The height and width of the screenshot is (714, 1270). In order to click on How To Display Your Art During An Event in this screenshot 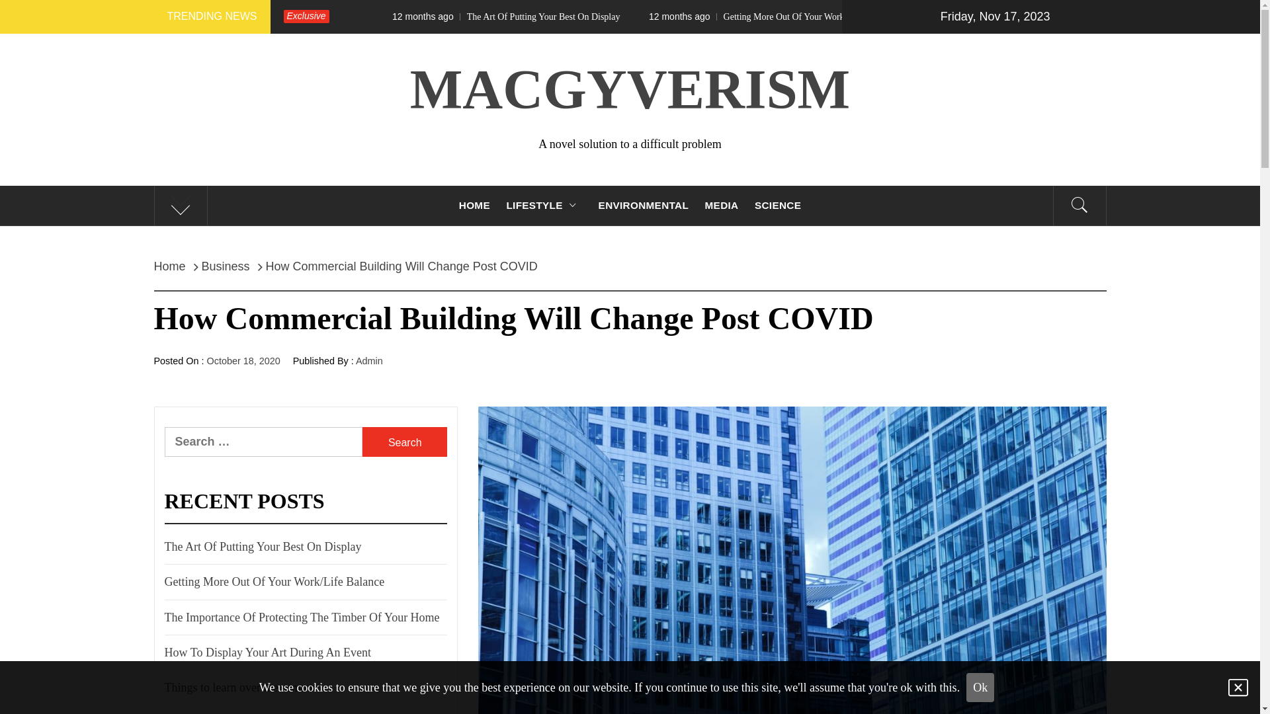, I will do `click(267, 653)`.